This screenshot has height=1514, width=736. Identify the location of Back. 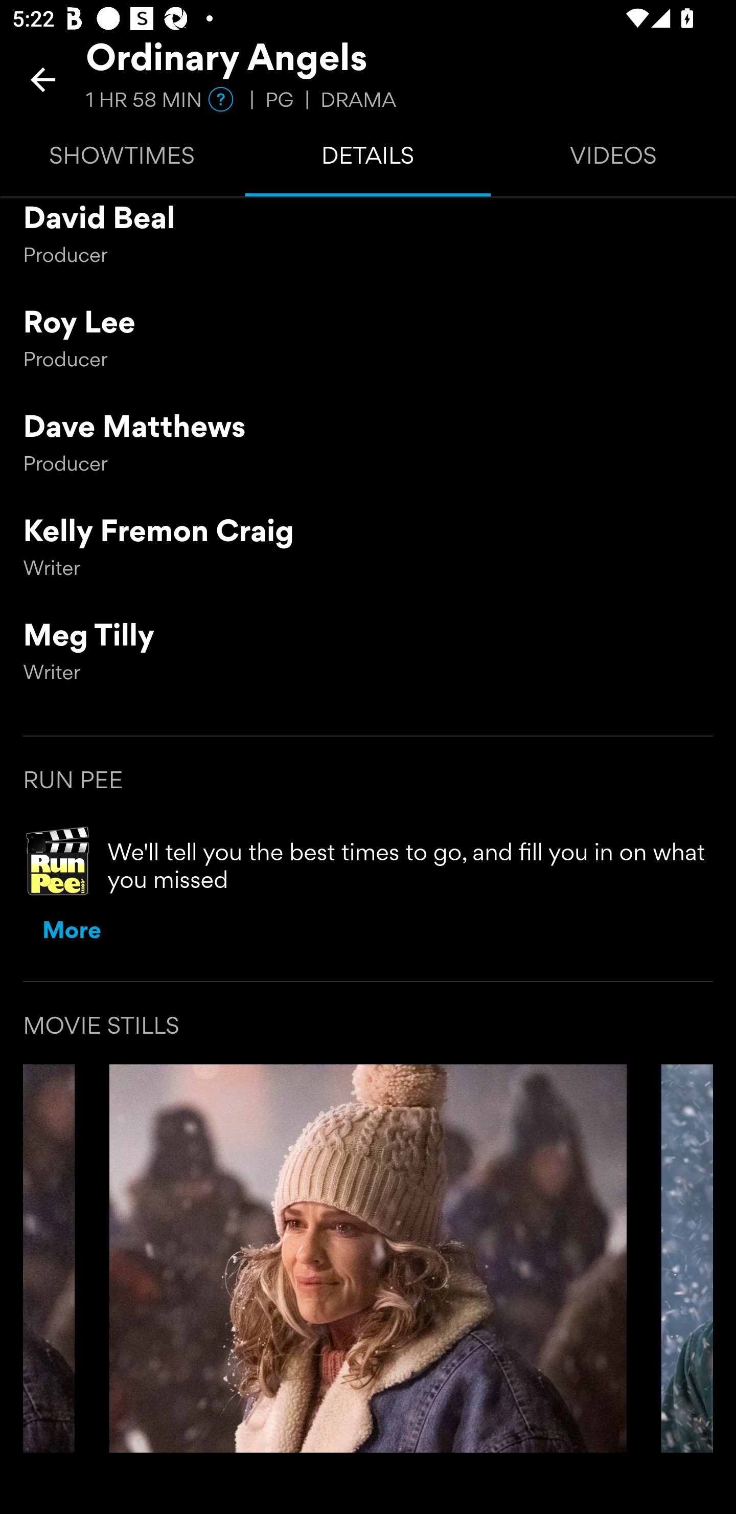
(43, 79).